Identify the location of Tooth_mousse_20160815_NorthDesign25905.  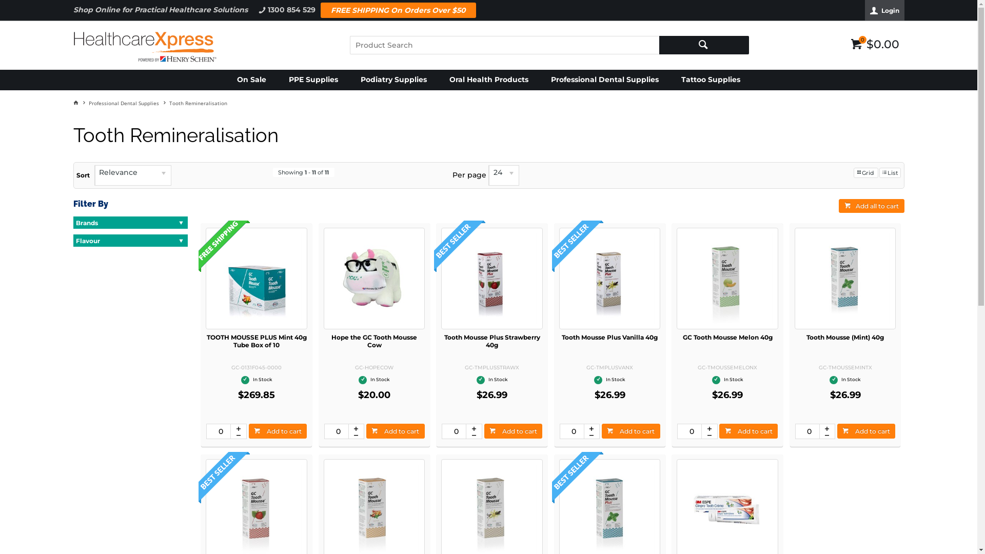
(609, 278).